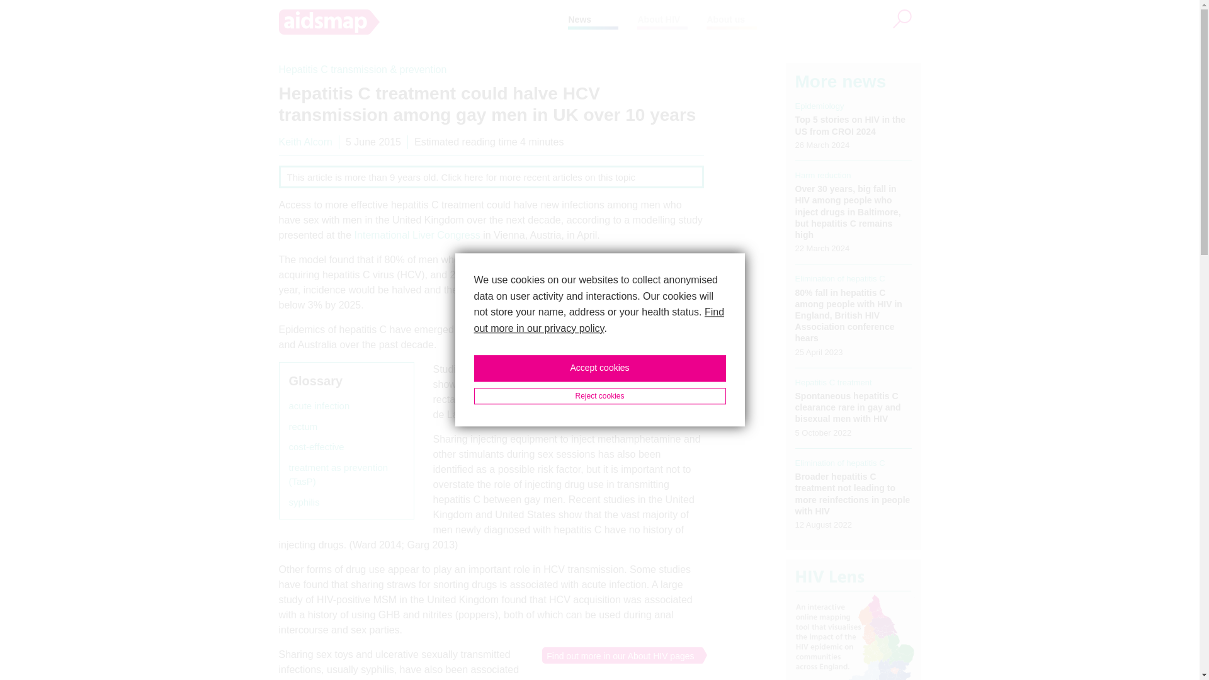  Describe the element at coordinates (834, 382) in the screenshot. I see `Hepatitis C treatment` at that location.